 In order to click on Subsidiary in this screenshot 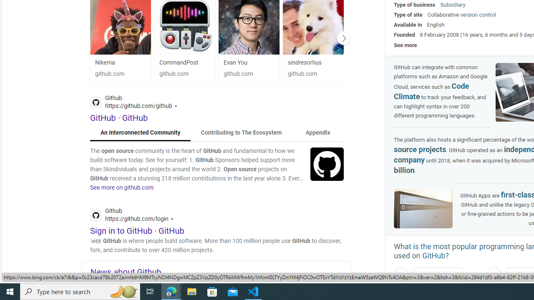, I will do `click(453, 5)`.